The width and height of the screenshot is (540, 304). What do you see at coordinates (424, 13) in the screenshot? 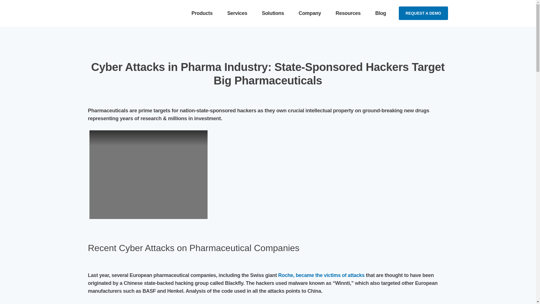
I see `REQUEST A DEMO` at bounding box center [424, 13].